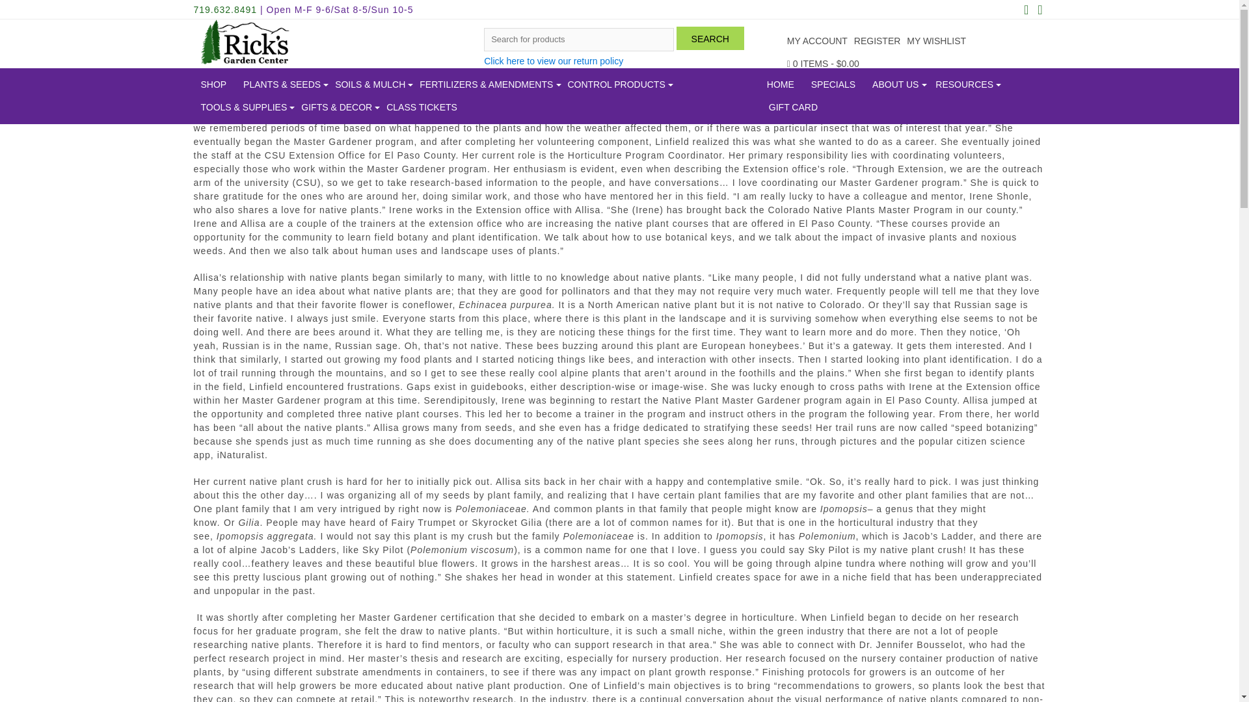  I want to click on Click here to view our return policy, so click(554, 61).